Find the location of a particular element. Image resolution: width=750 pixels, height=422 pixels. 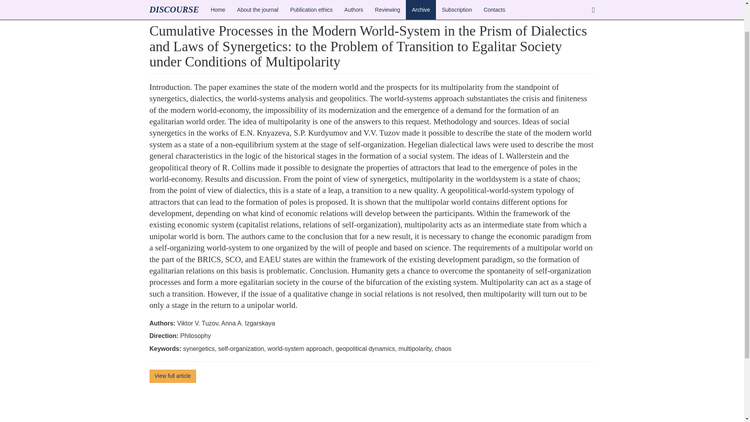

Volume 9, 2023 is located at coordinates (207, 2).